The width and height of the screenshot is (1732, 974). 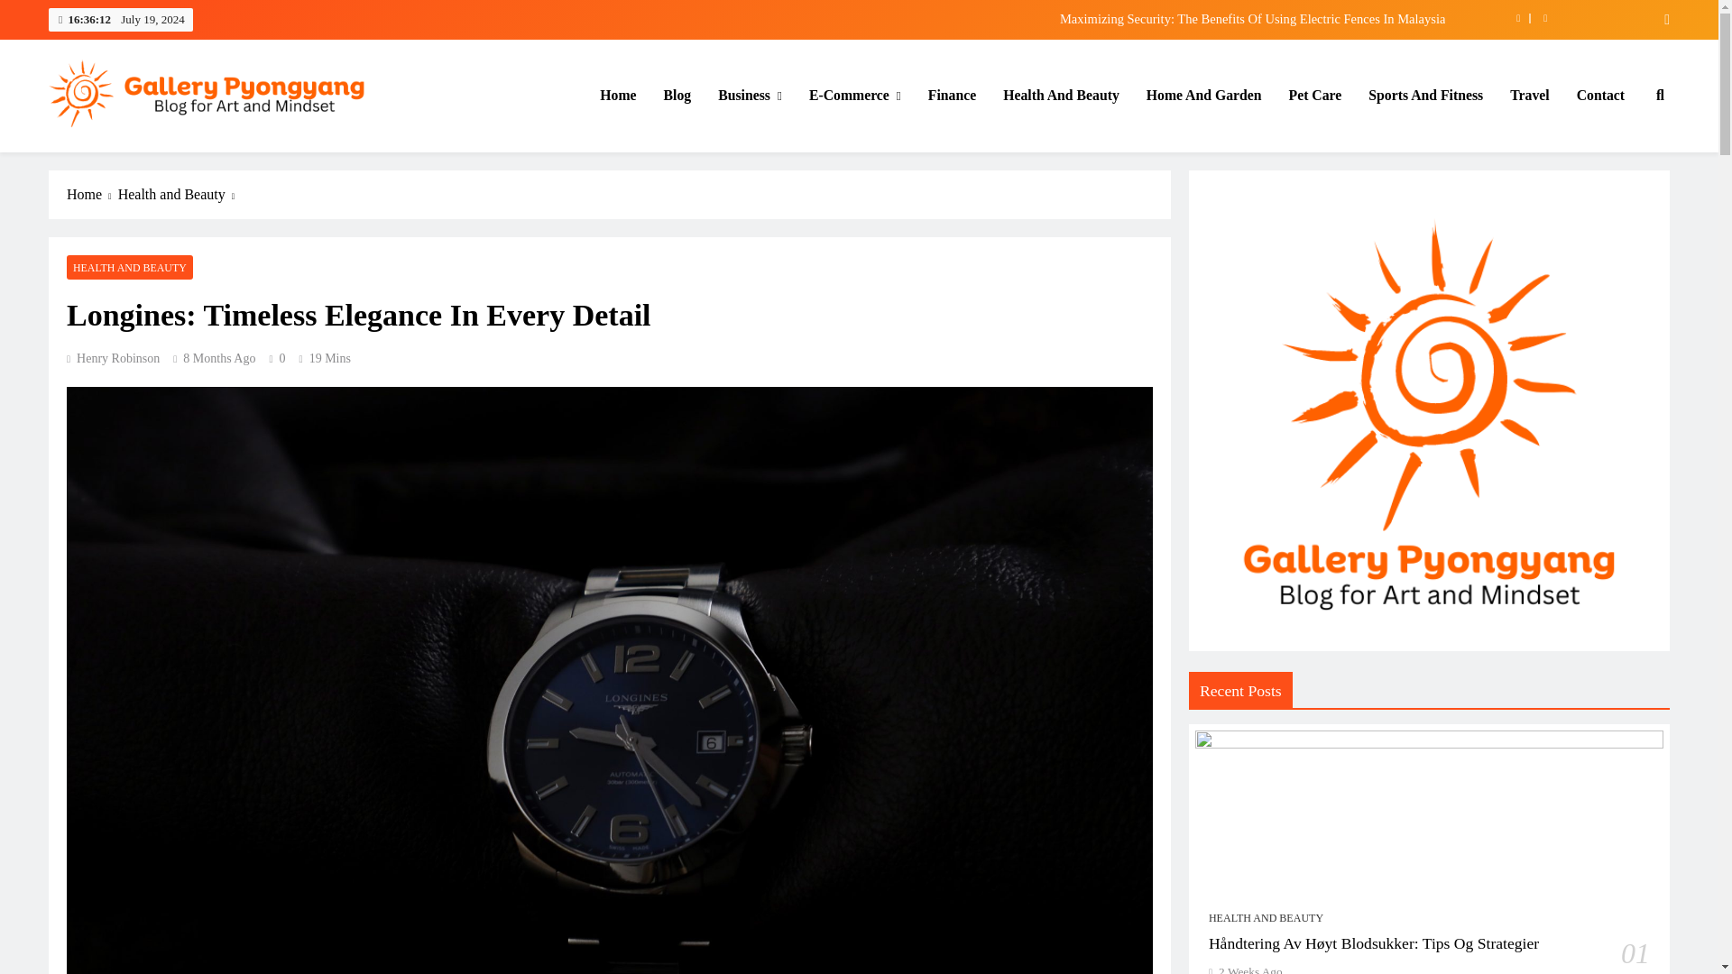 I want to click on Health And Beauty, so click(x=1061, y=95).